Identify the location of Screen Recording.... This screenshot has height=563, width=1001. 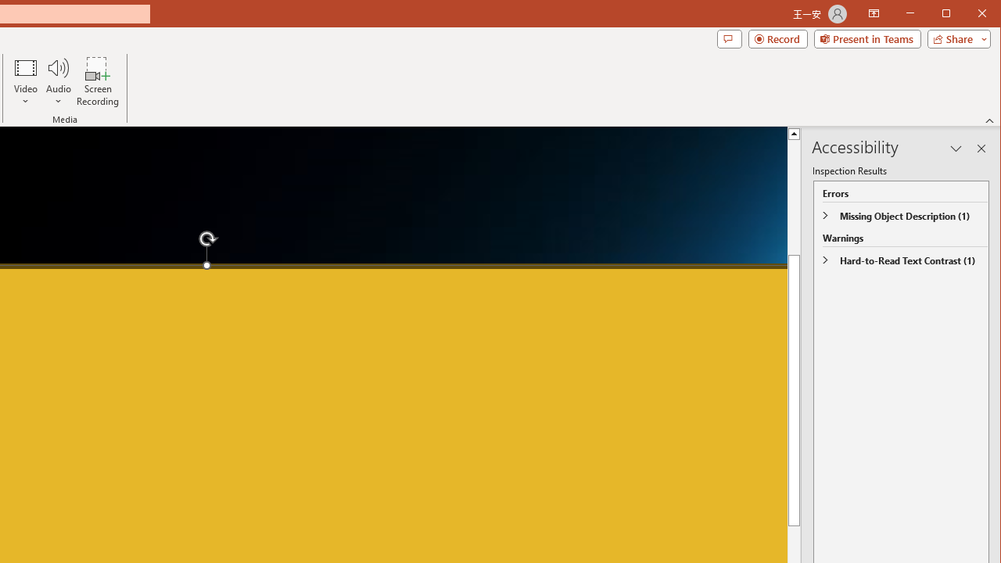
(98, 81).